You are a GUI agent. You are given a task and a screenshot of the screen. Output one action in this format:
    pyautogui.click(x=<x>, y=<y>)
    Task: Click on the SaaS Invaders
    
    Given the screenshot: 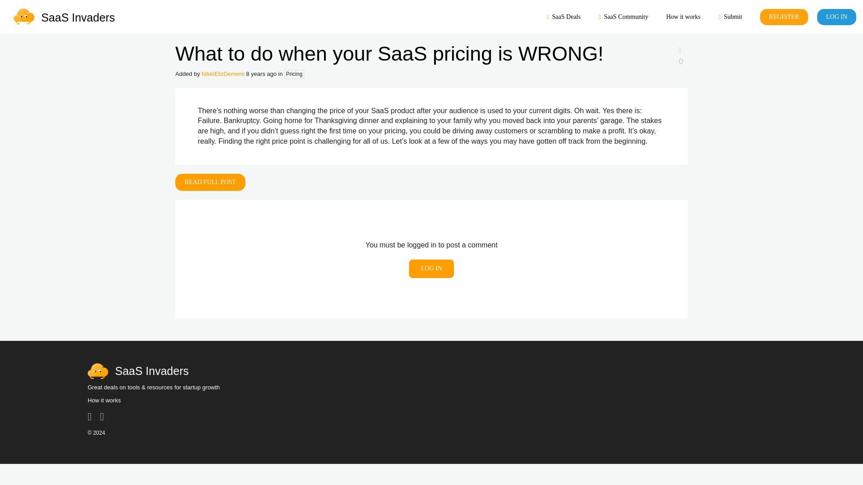 What is the action you would take?
    pyautogui.click(x=431, y=370)
    